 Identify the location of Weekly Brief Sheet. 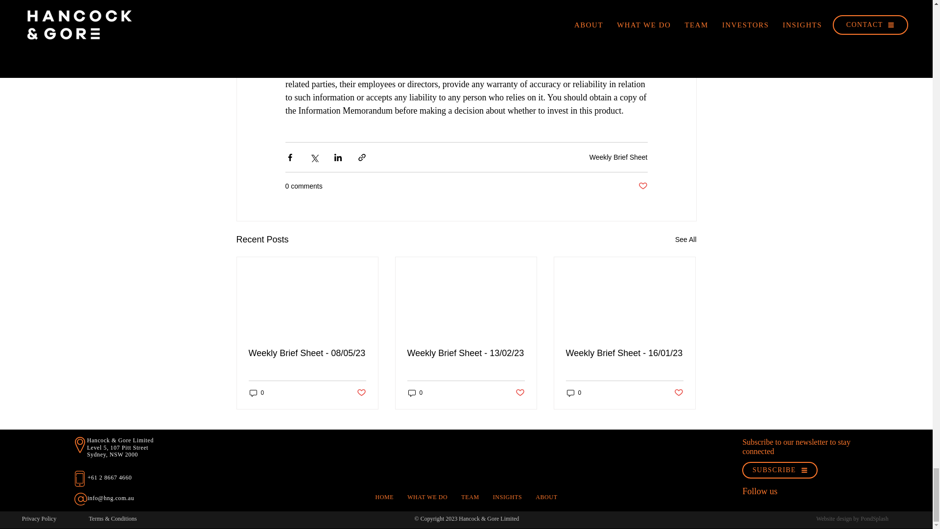
(618, 157).